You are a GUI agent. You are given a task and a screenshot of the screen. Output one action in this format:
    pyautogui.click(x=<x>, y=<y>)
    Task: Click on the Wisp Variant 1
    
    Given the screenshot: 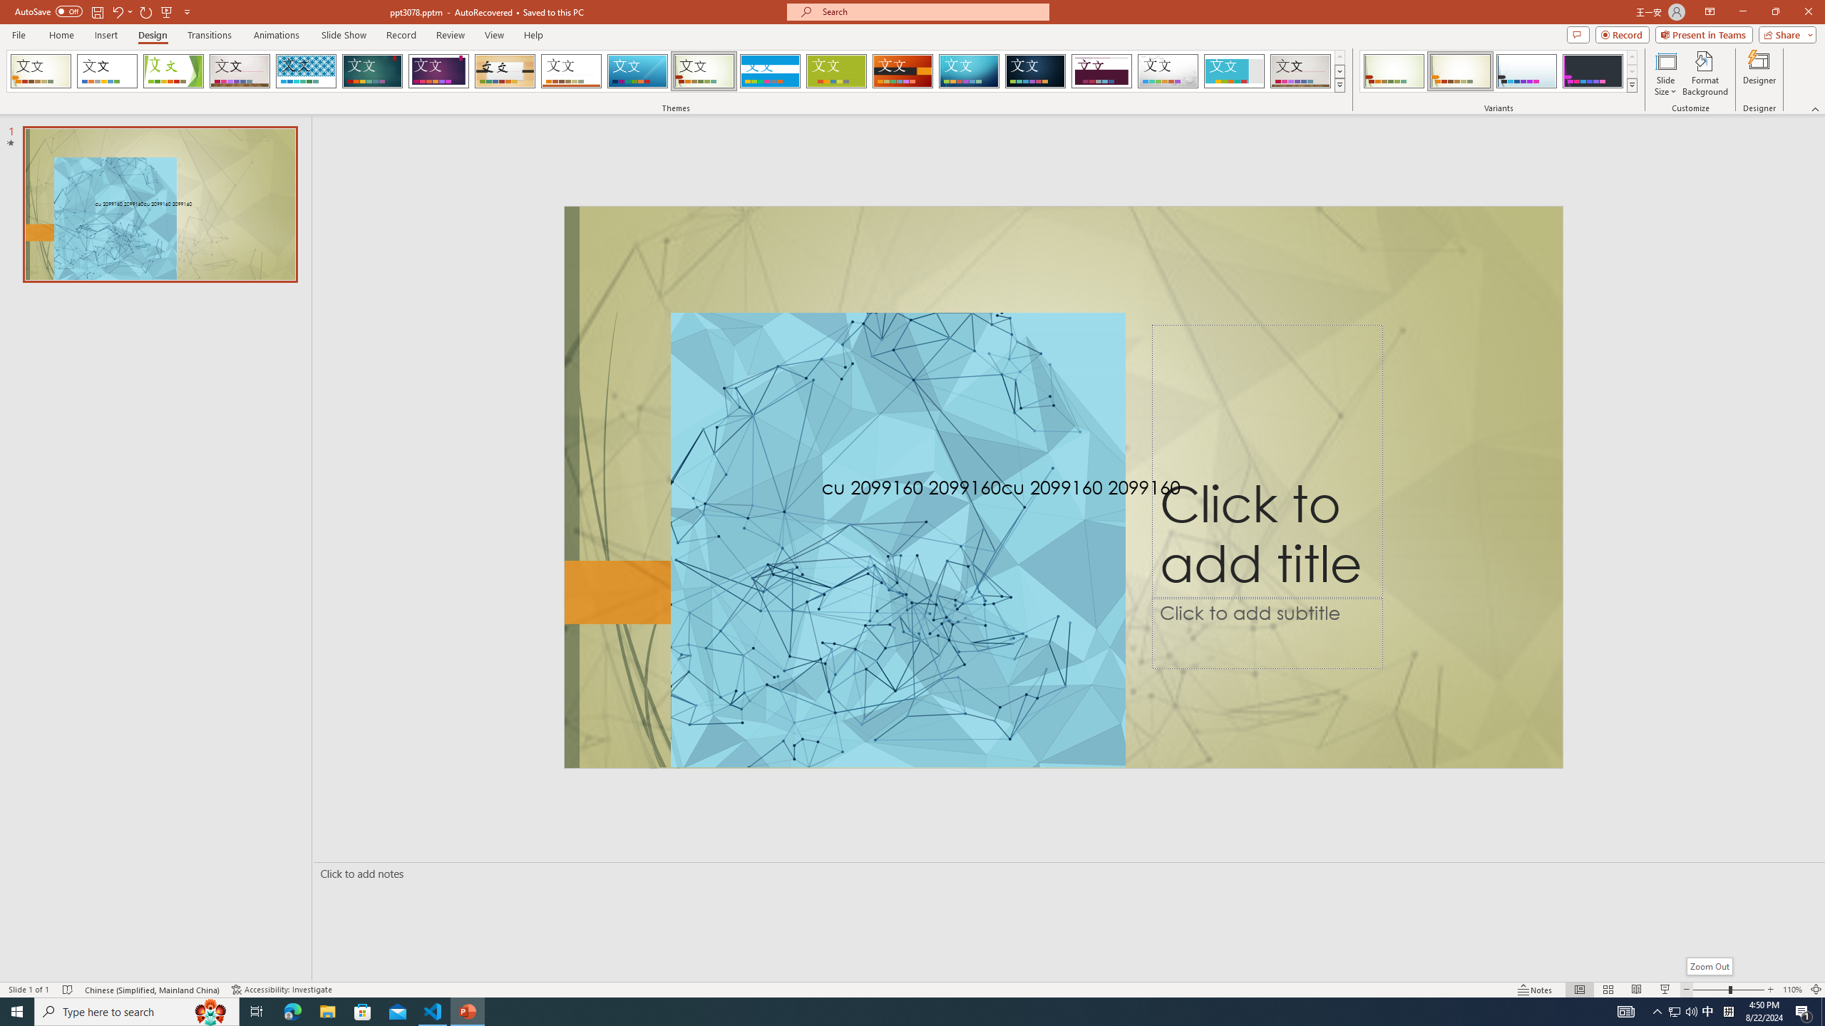 What is the action you would take?
    pyautogui.click(x=1394, y=71)
    